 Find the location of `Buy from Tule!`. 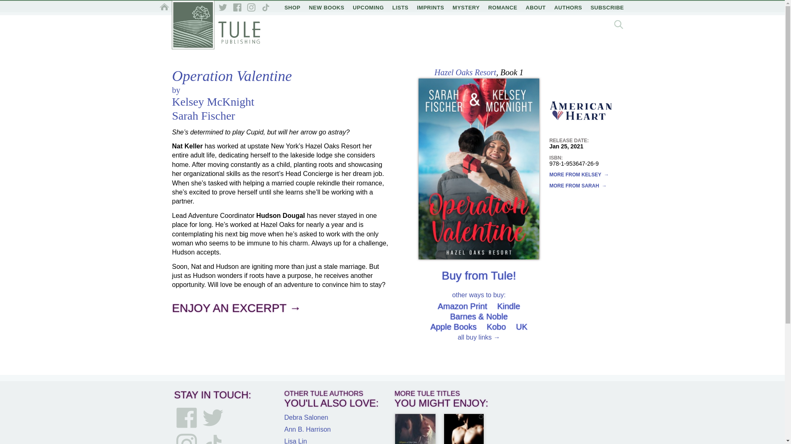

Buy from Tule! is located at coordinates (479, 275).